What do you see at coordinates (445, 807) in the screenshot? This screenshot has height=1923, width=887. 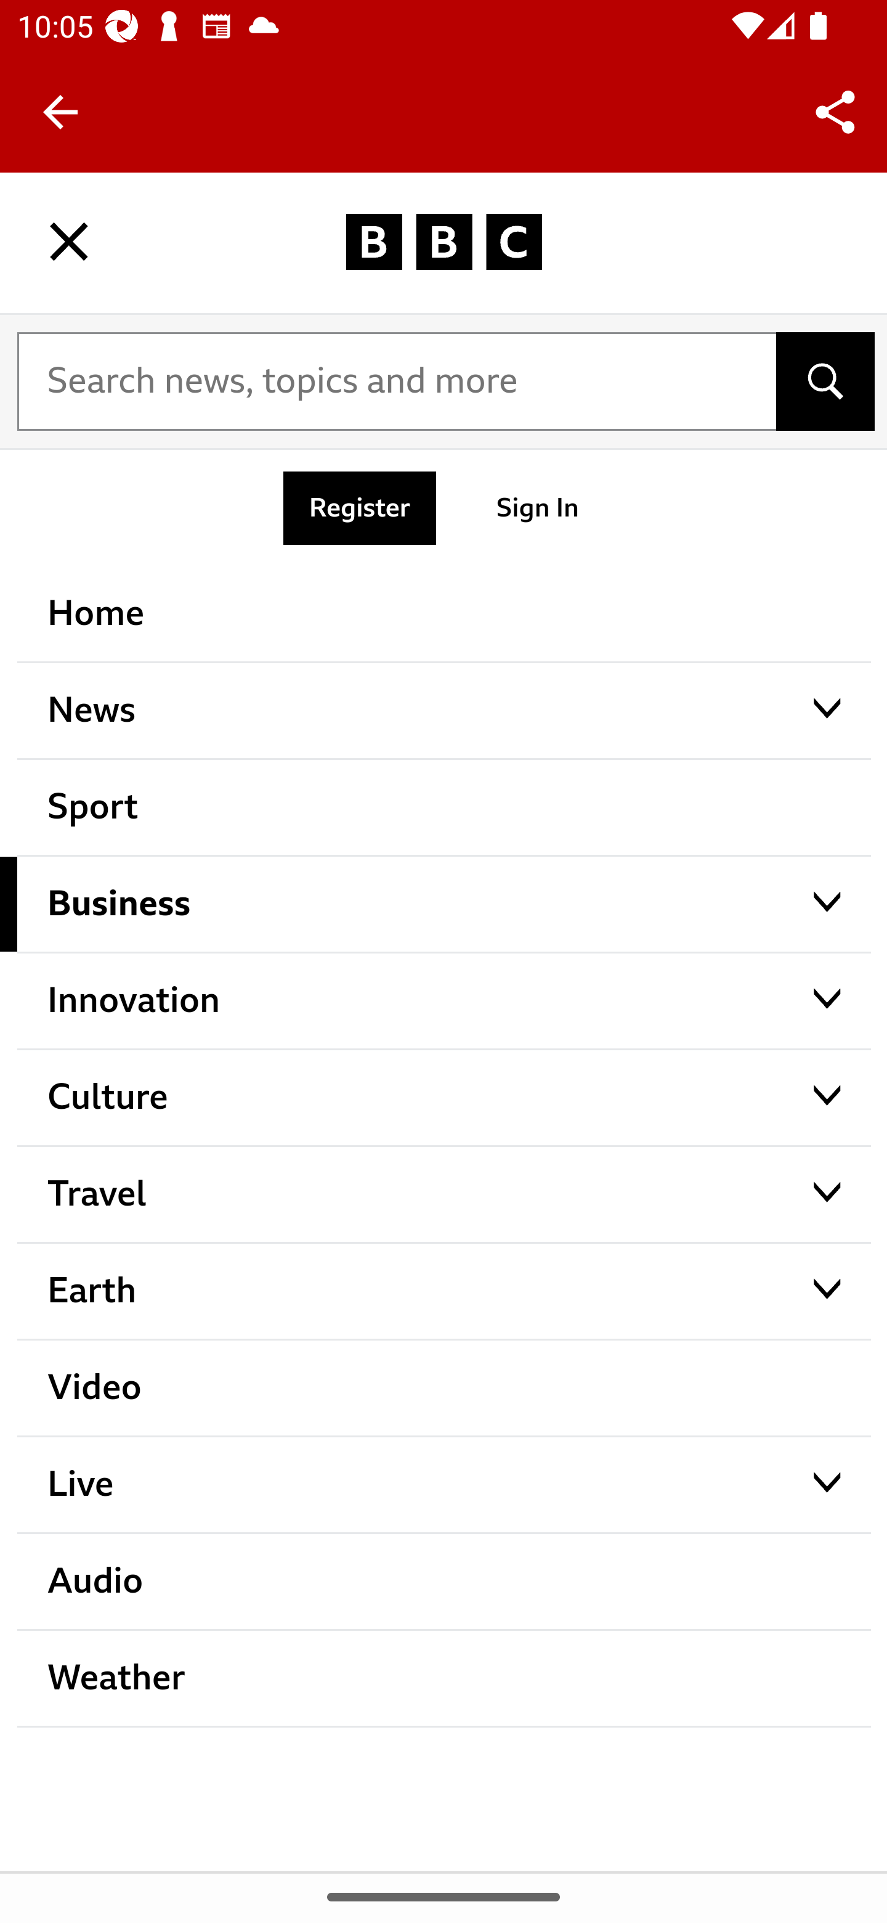 I see `Sport` at bounding box center [445, 807].